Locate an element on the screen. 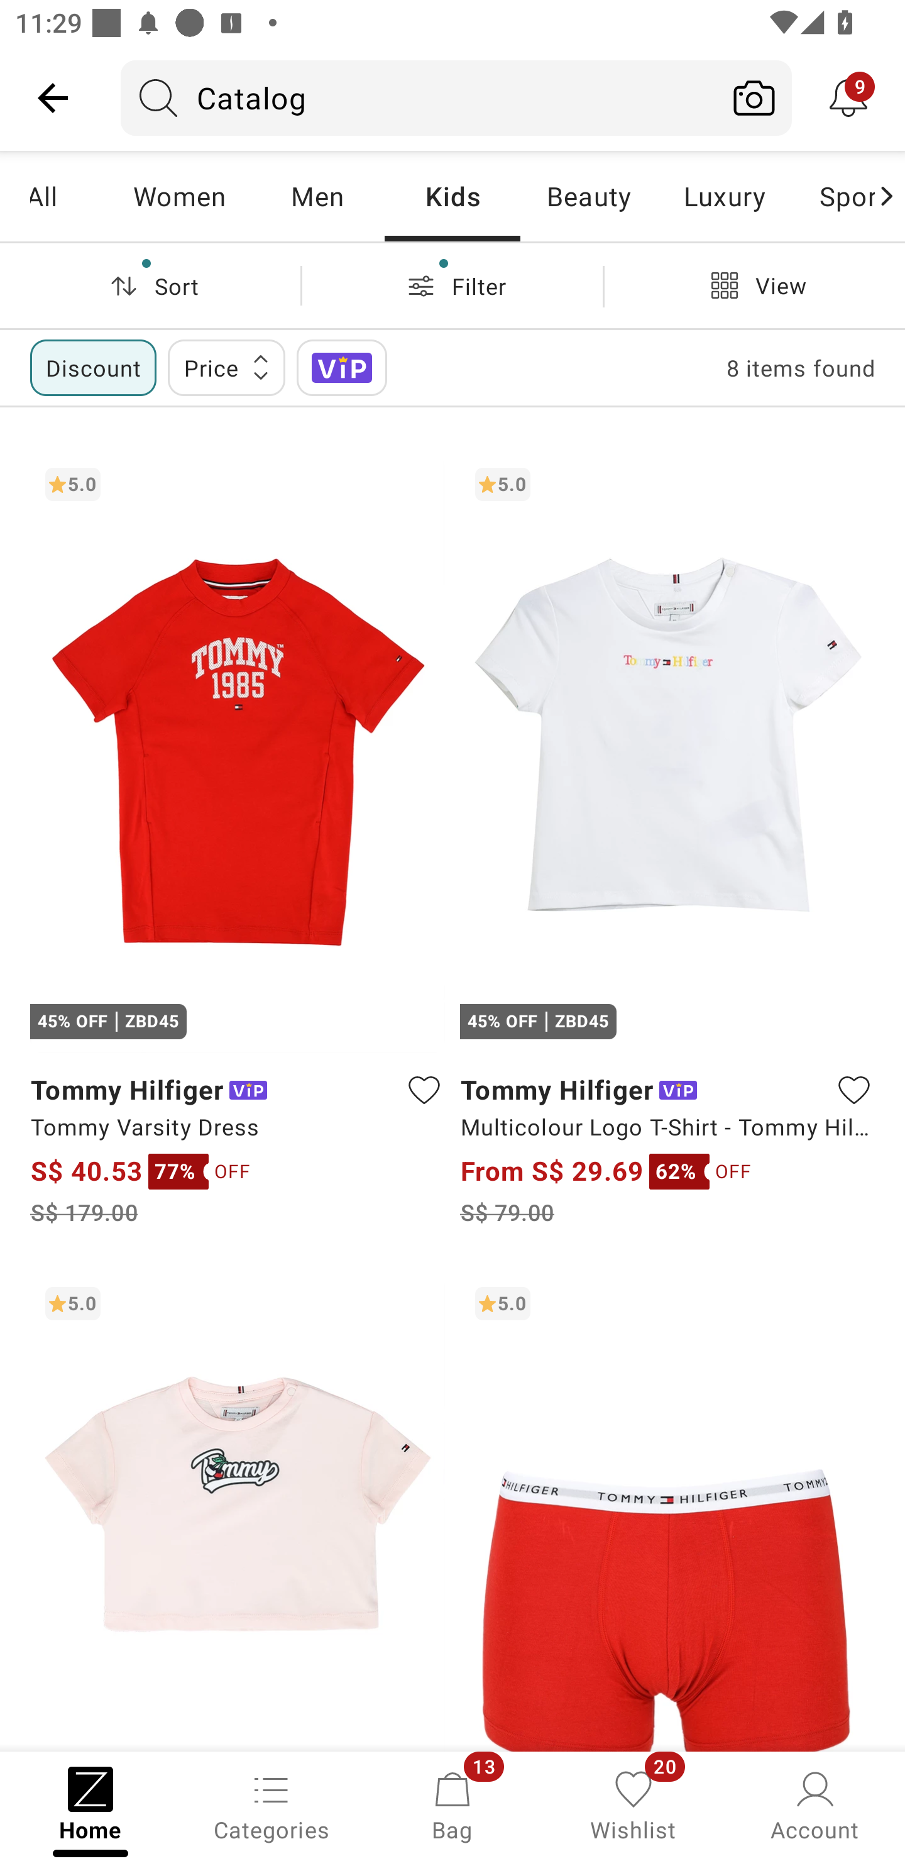  Bag, 13 new notifications Bag is located at coordinates (452, 1804).